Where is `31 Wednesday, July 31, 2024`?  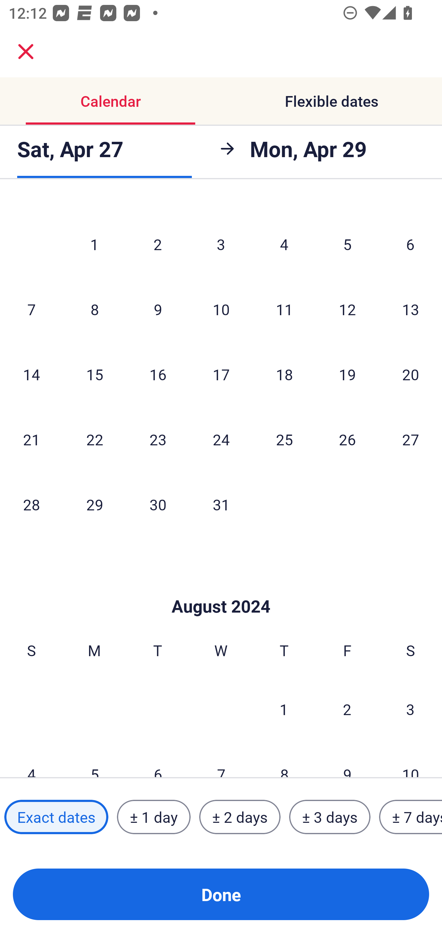 31 Wednesday, July 31, 2024 is located at coordinates (221, 504).